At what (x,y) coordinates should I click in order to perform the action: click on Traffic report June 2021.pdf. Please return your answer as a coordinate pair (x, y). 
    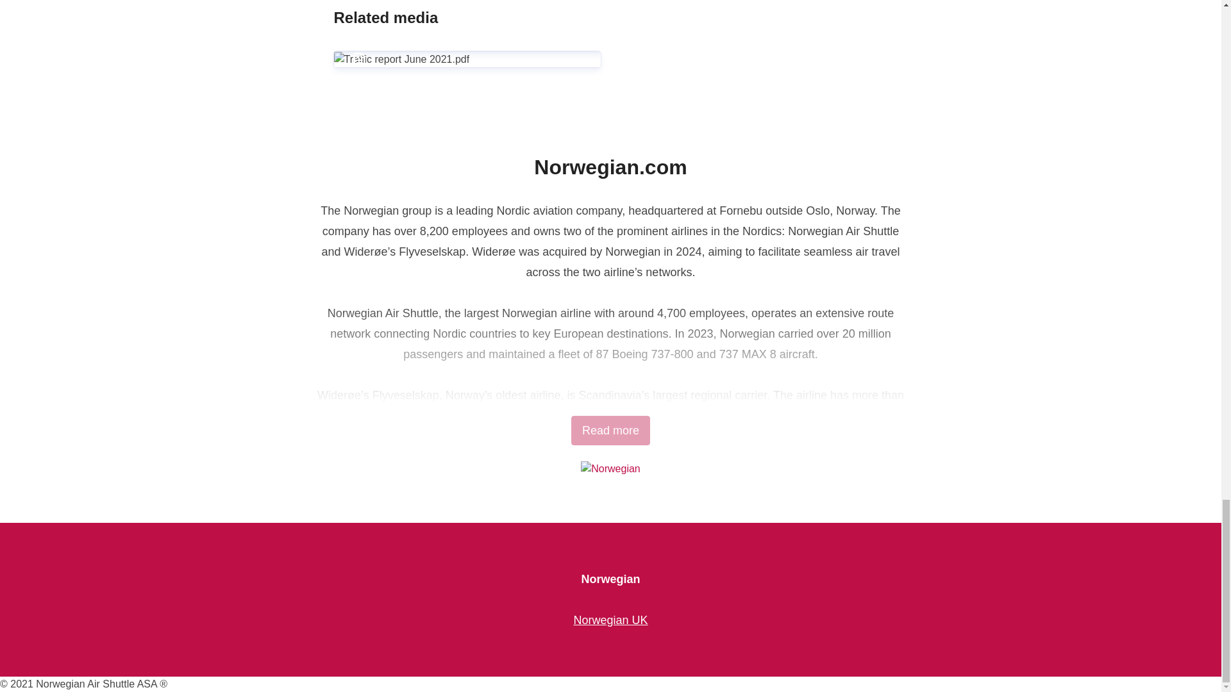
    Looking at the image, I should click on (467, 37).